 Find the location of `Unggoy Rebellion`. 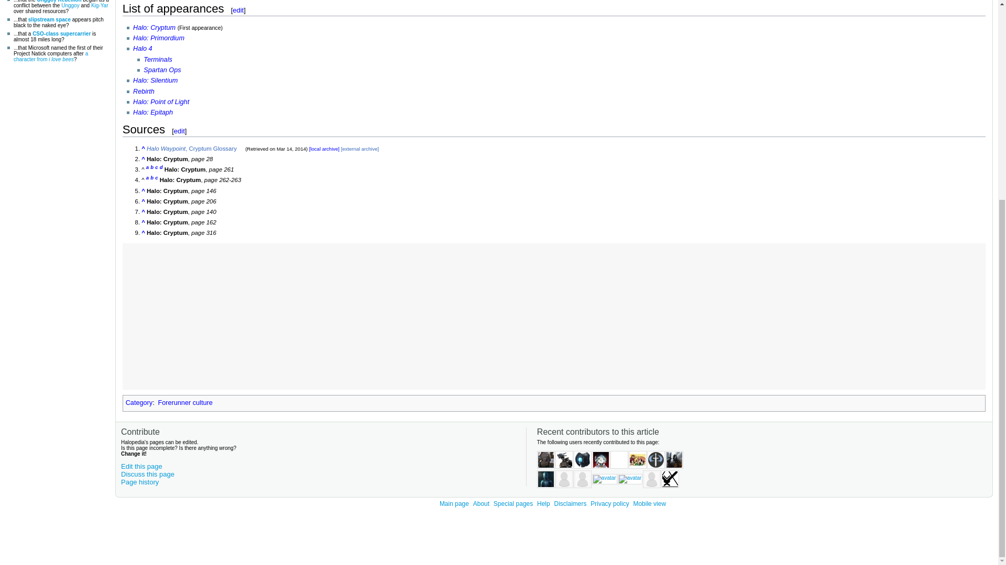

Unggoy Rebellion is located at coordinates (59, 1).